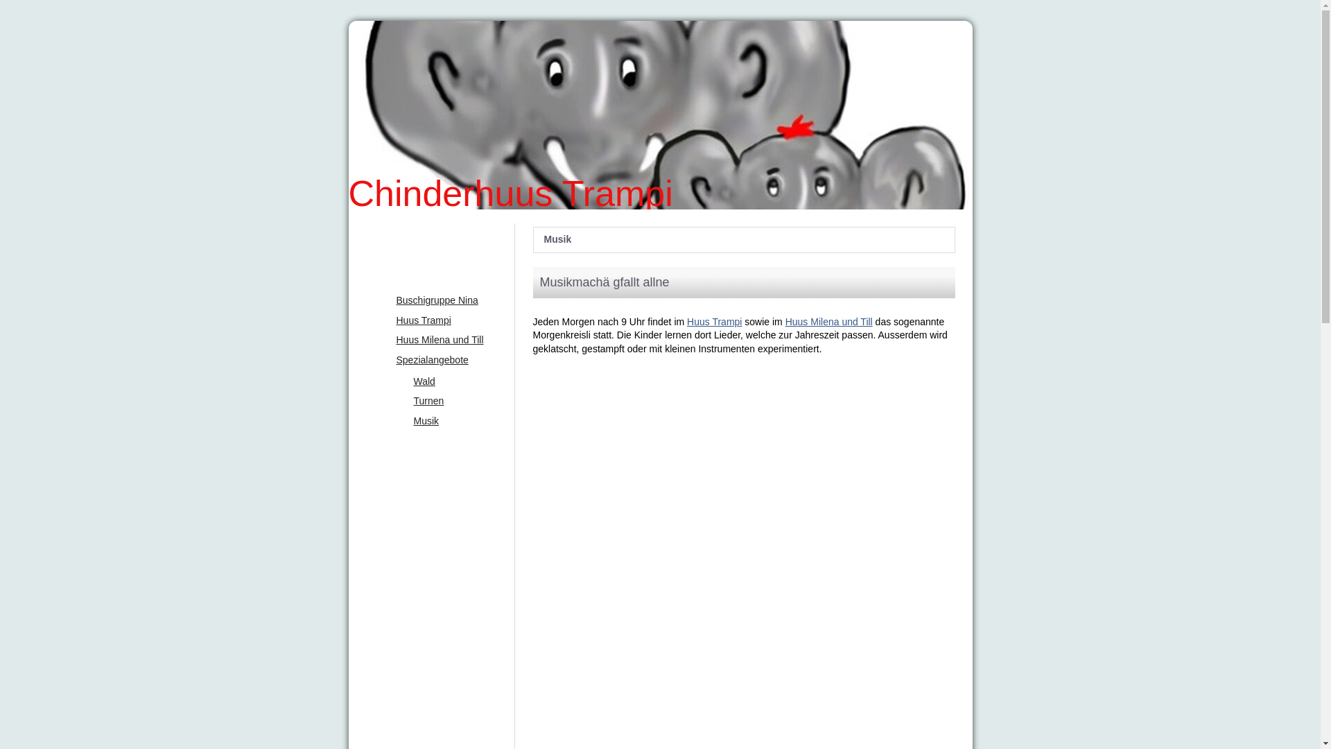  What do you see at coordinates (446, 402) in the screenshot?
I see `Turnen` at bounding box center [446, 402].